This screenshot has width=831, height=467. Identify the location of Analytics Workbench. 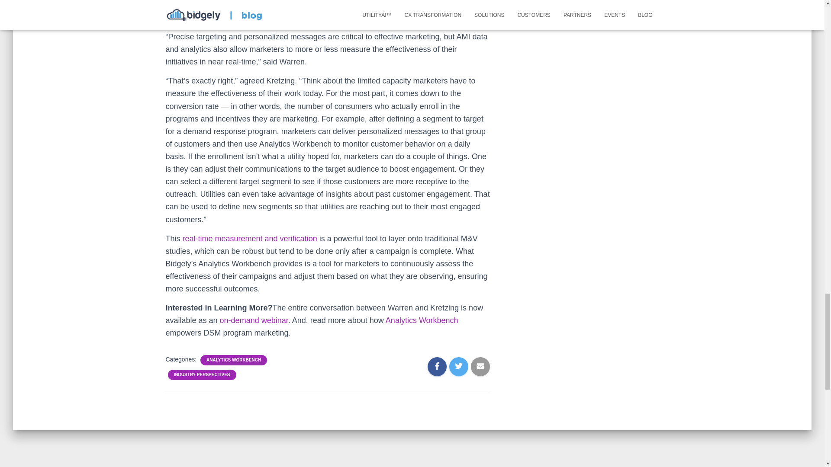
(422, 320).